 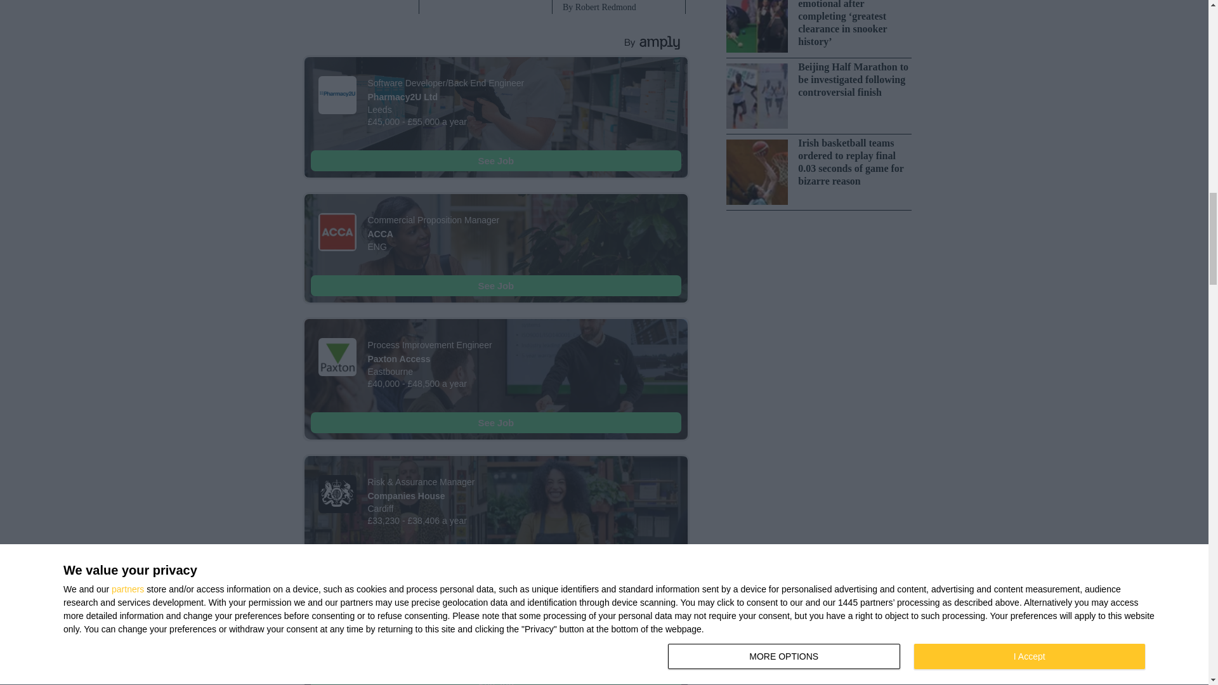 What do you see at coordinates (351, 1) in the screenshot?
I see `SportsJOE` at bounding box center [351, 1].